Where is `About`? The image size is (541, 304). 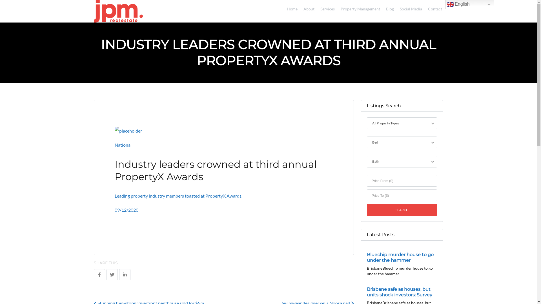
About is located at coordinates (307, 8).